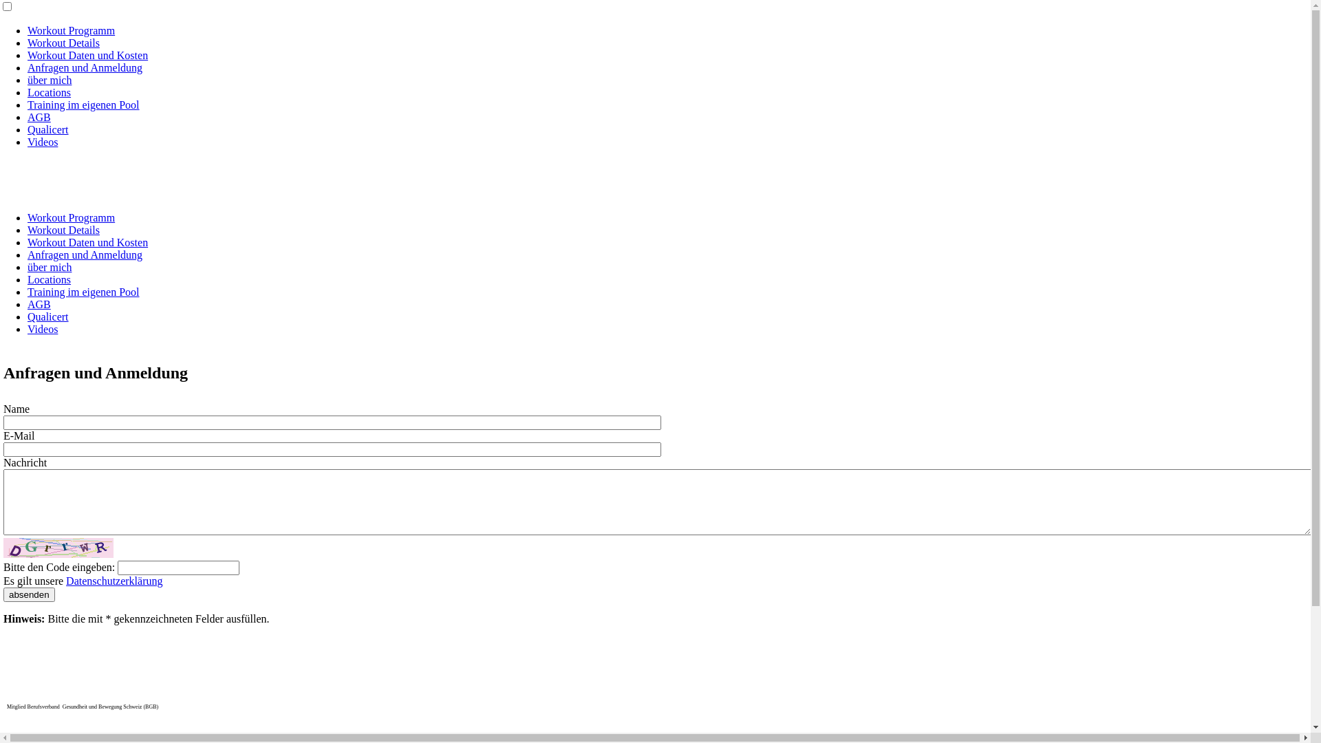 Image resolution: width=1321 pixels, height=743 pixels. Describe the element at coordinates (88, 242) in the screenshot. I see `Workout Daten und Kosten` at that location.